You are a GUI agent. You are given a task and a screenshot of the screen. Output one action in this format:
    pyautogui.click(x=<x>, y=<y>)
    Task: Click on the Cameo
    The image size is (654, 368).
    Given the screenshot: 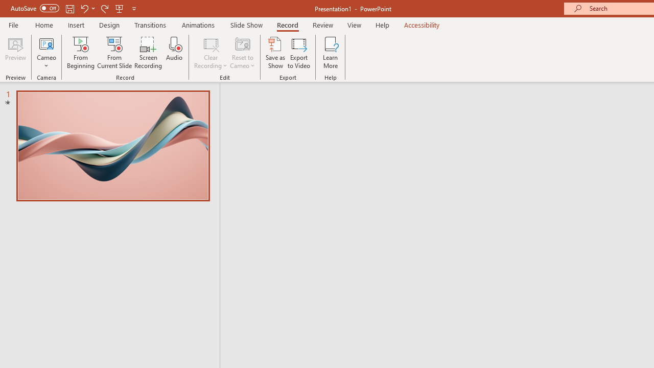 What is the action you would take?
    pyautogui.click(x=46, y=43)
    